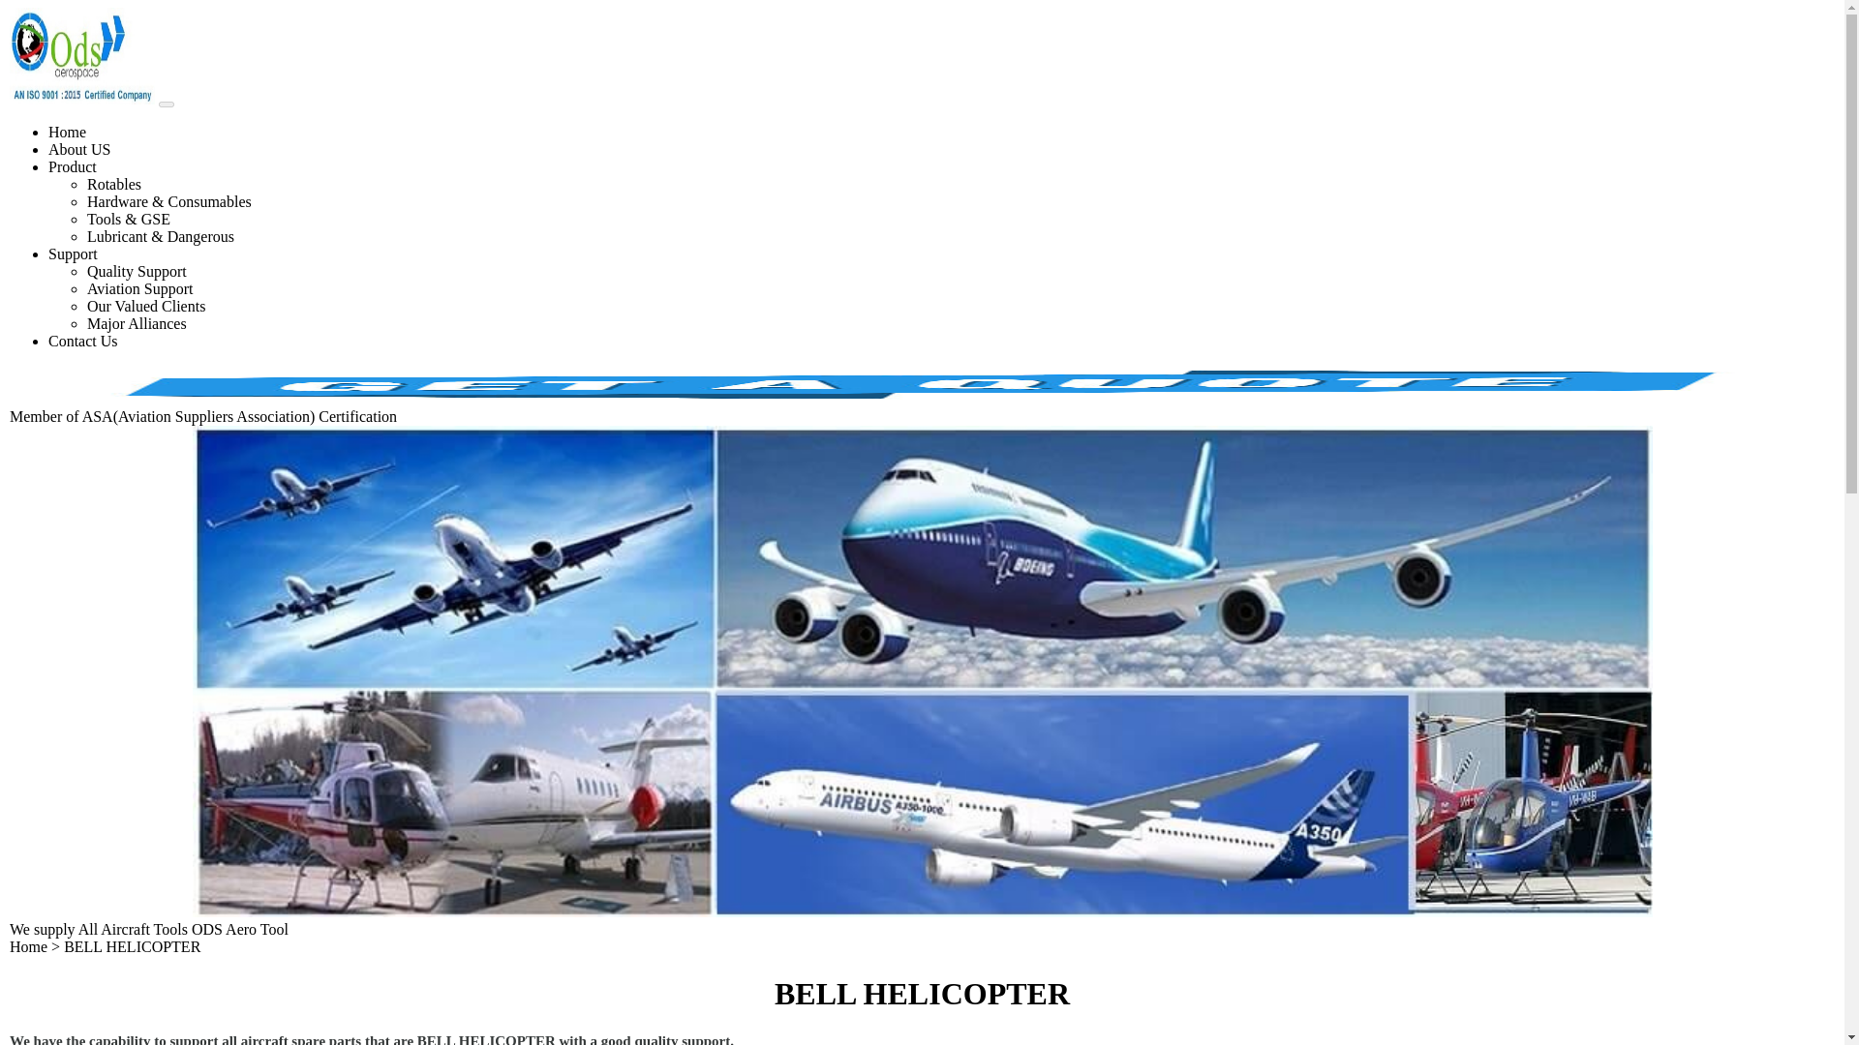 The image size is (1859, 1045). I want to click on Contact Us, so click(83, 341).